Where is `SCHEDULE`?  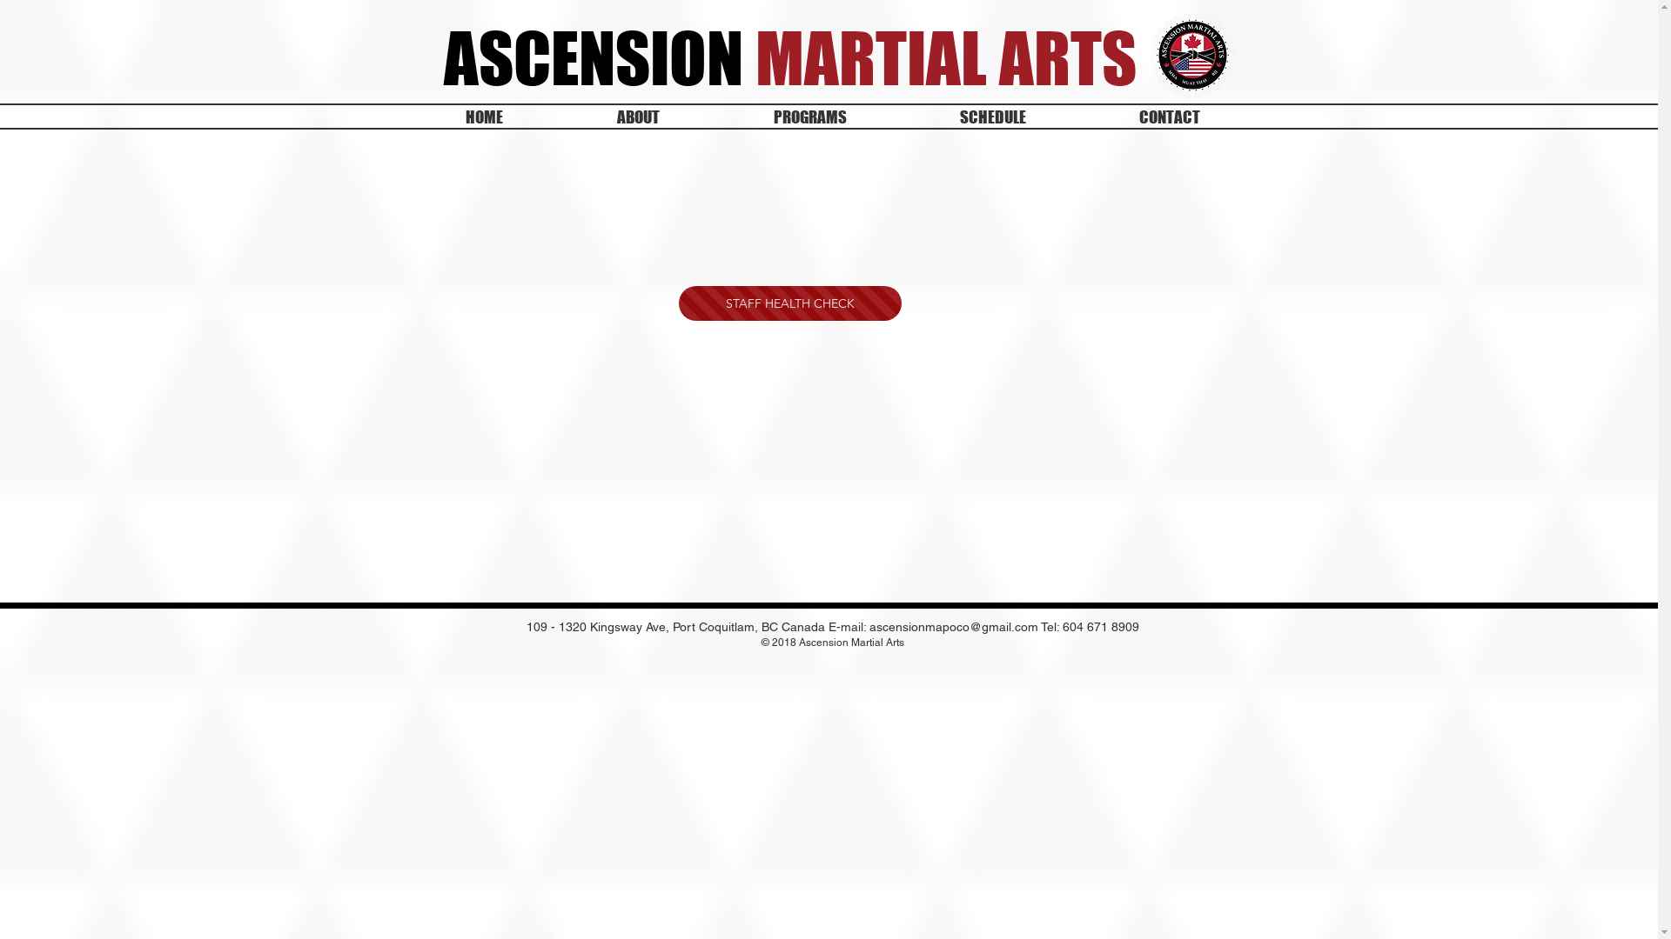 SCHEDULE is located at coordinates (993, 117).